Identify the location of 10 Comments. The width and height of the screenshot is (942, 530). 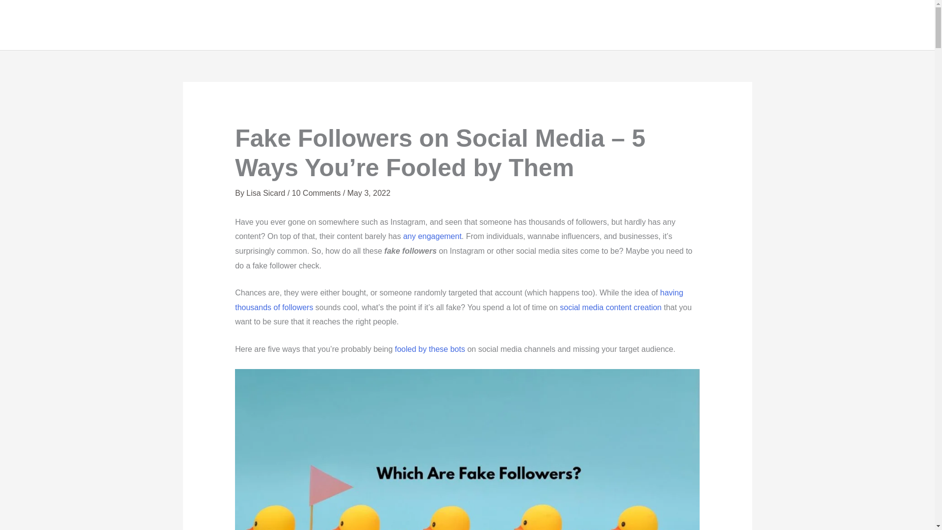
(316, 192).